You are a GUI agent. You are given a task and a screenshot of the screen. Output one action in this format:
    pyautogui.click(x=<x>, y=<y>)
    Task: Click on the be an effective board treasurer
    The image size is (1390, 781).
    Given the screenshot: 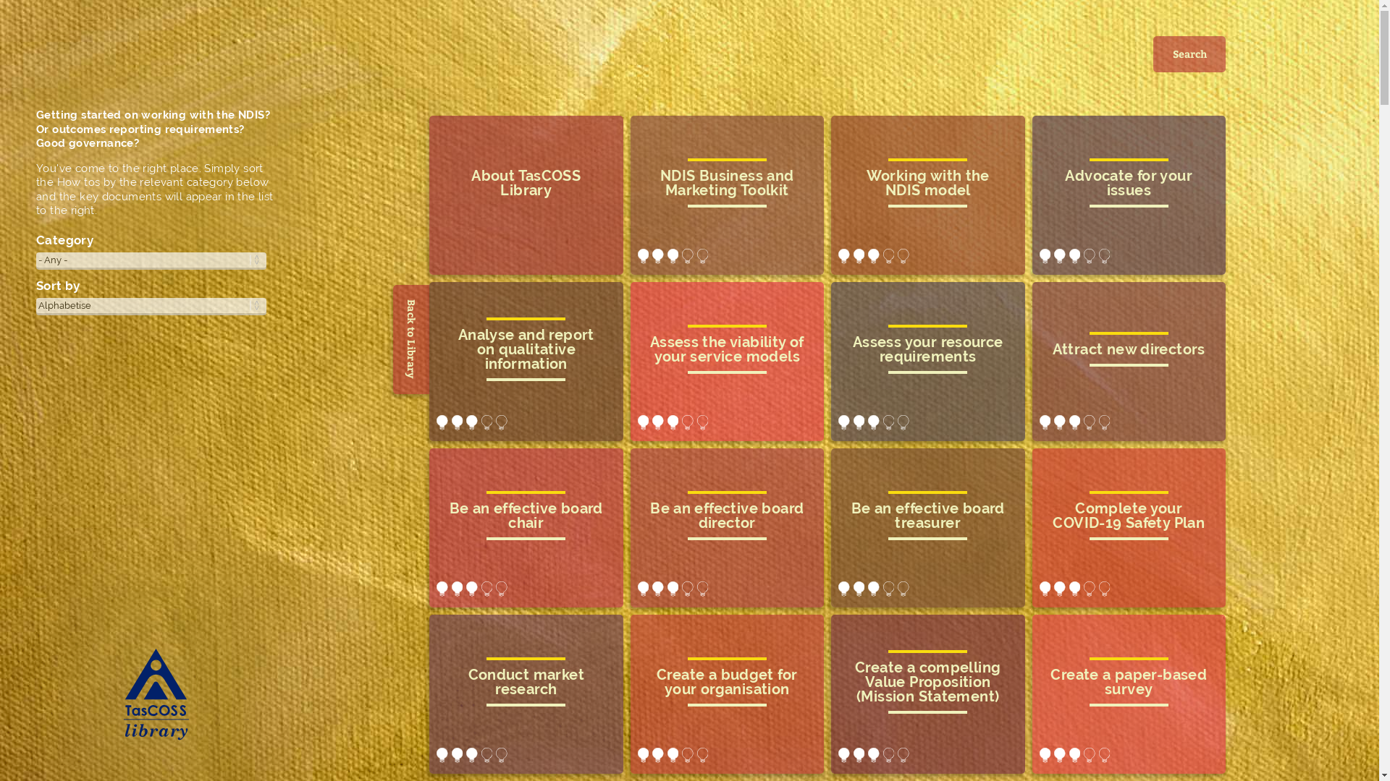 What is the action you would take?
    pyautogui.click(x=928, y=528)
    